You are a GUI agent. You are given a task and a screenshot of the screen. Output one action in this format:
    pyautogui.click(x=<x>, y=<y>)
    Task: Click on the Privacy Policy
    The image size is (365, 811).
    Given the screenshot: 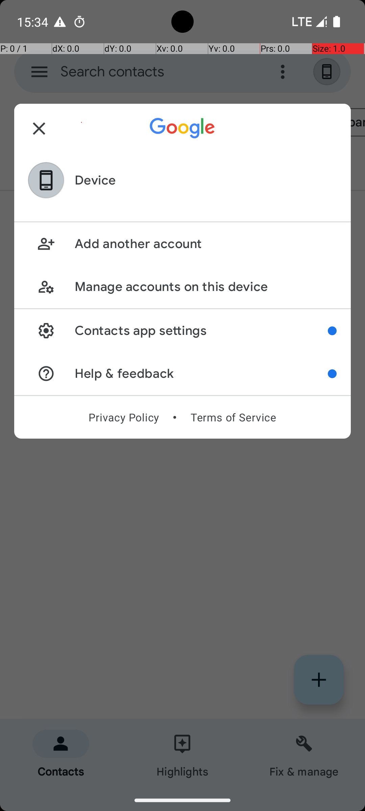 What is the action you would take?
    pyautogui.click(x=124, y=417)
    